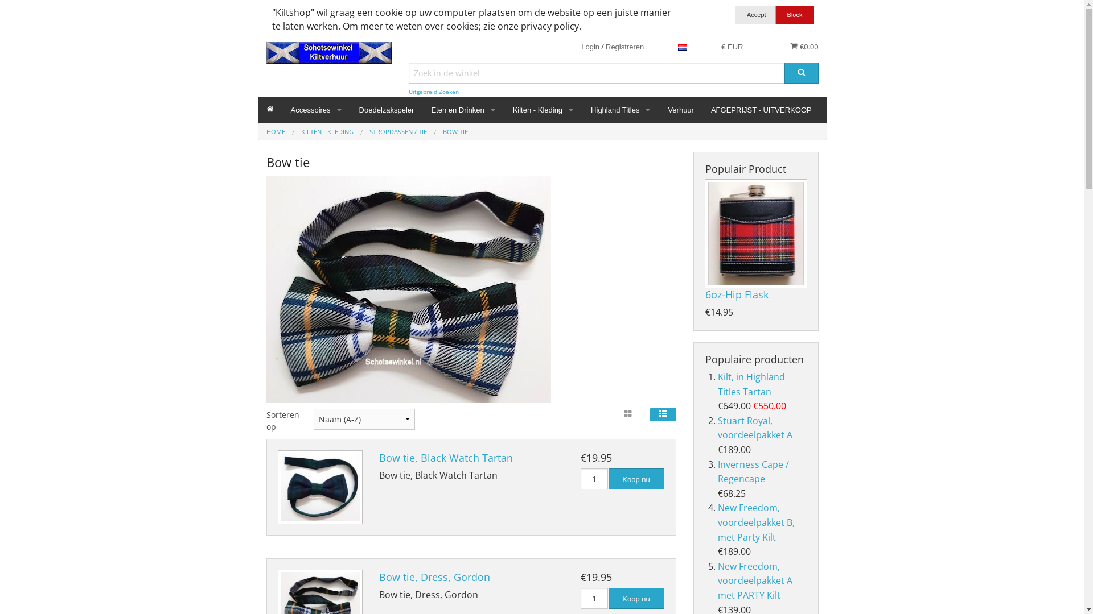 This screenshot has height=614, width=1093. I want to click on Dutch, so click(683, 47).